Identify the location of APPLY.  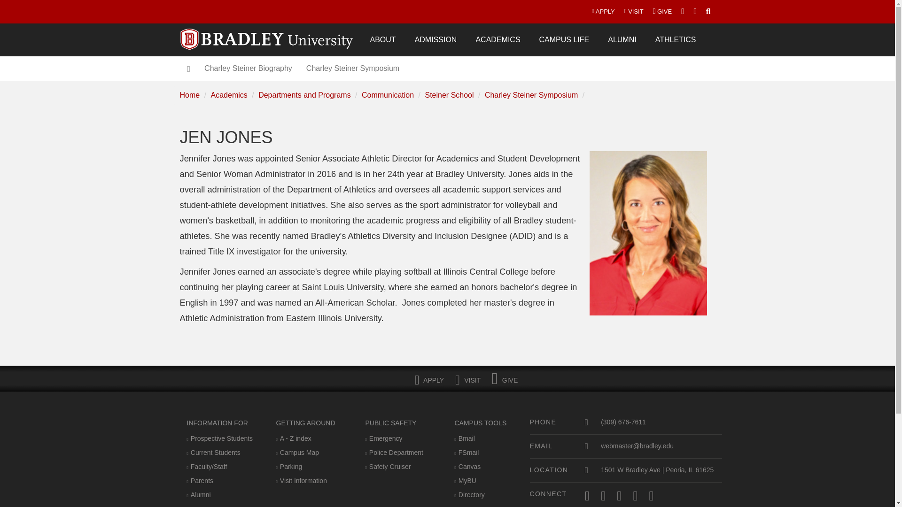
(603, 11).